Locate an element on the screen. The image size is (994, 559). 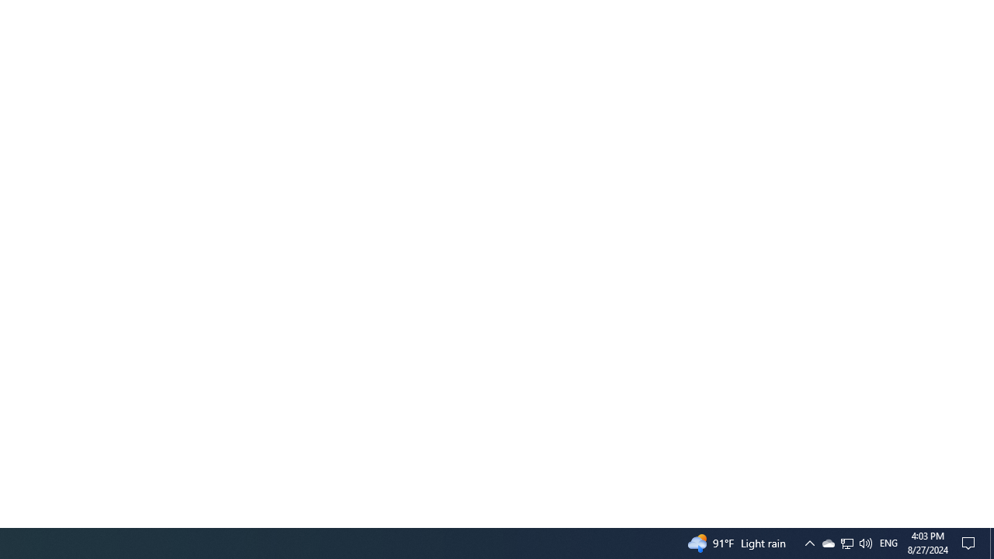
Show desktop is located at coordinates (809, 543).